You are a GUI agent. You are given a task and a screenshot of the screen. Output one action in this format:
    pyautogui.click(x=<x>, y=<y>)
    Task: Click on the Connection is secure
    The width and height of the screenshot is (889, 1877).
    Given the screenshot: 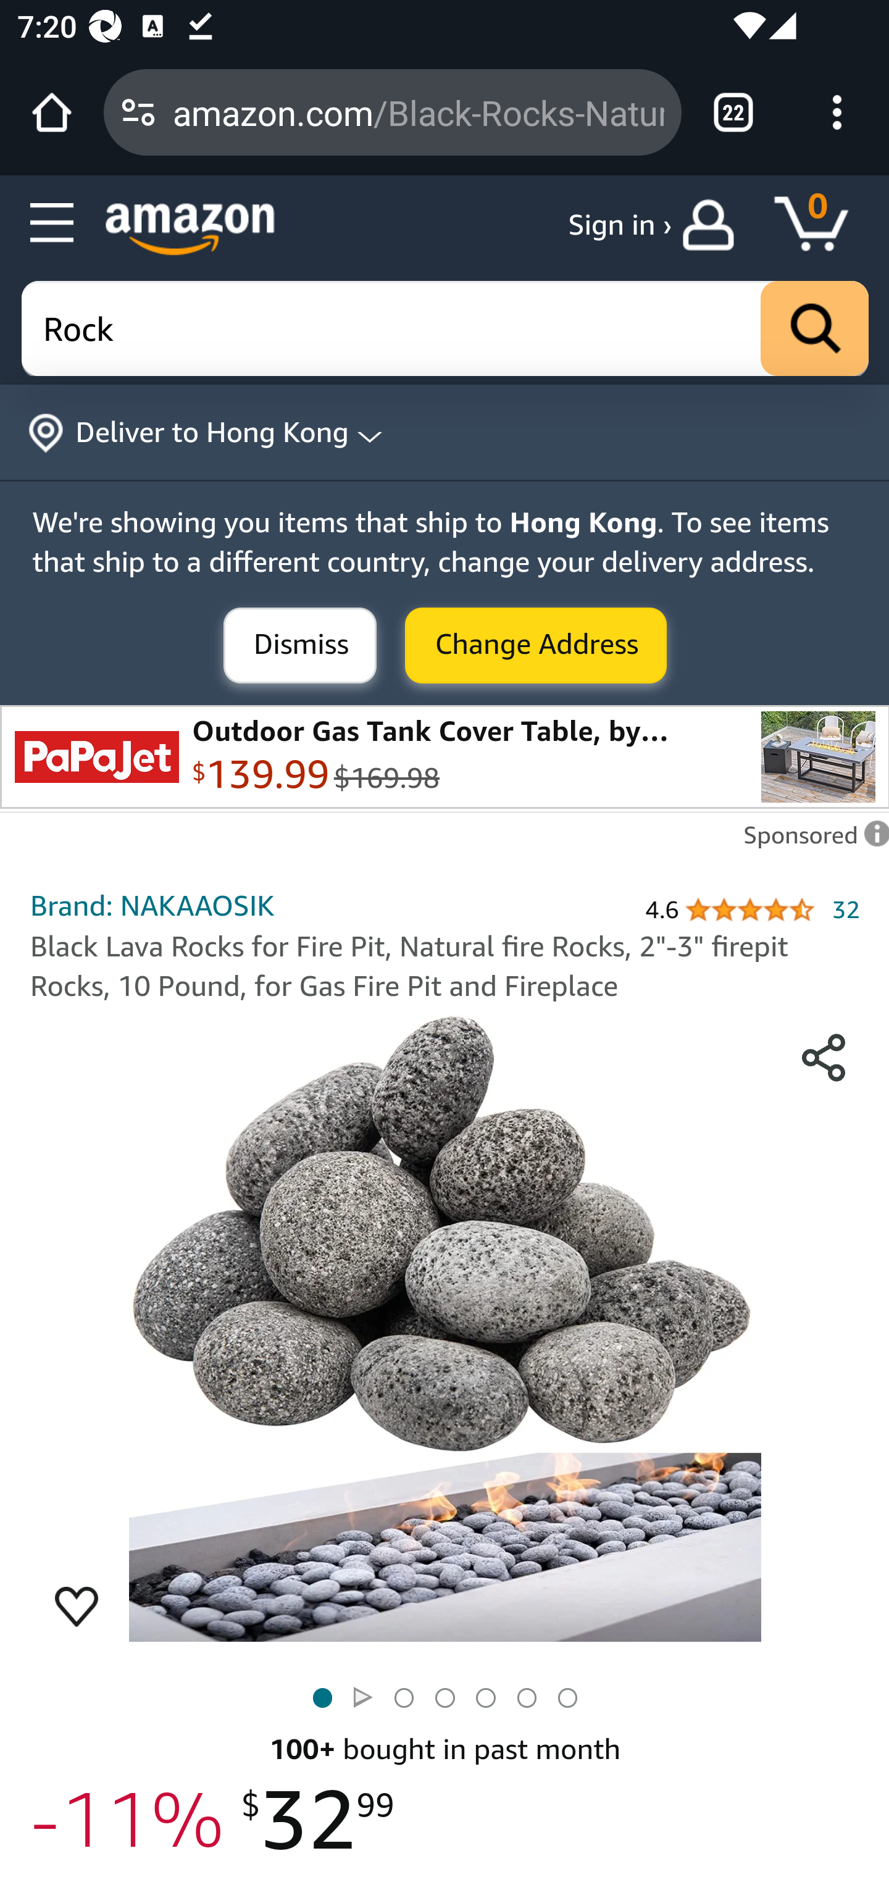 What is the action you would take?
    pyautogui.click(x=138, y=112)
    